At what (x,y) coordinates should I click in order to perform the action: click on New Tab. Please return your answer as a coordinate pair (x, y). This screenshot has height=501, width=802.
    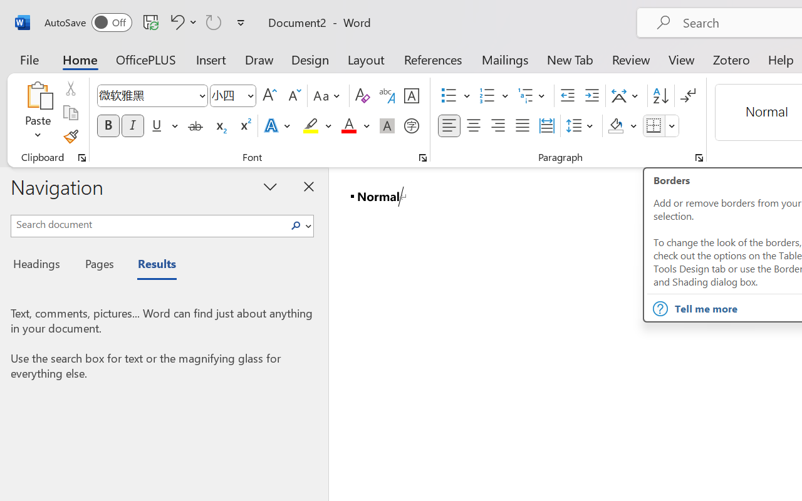
    Looking at the image, I should click on (570, 59).